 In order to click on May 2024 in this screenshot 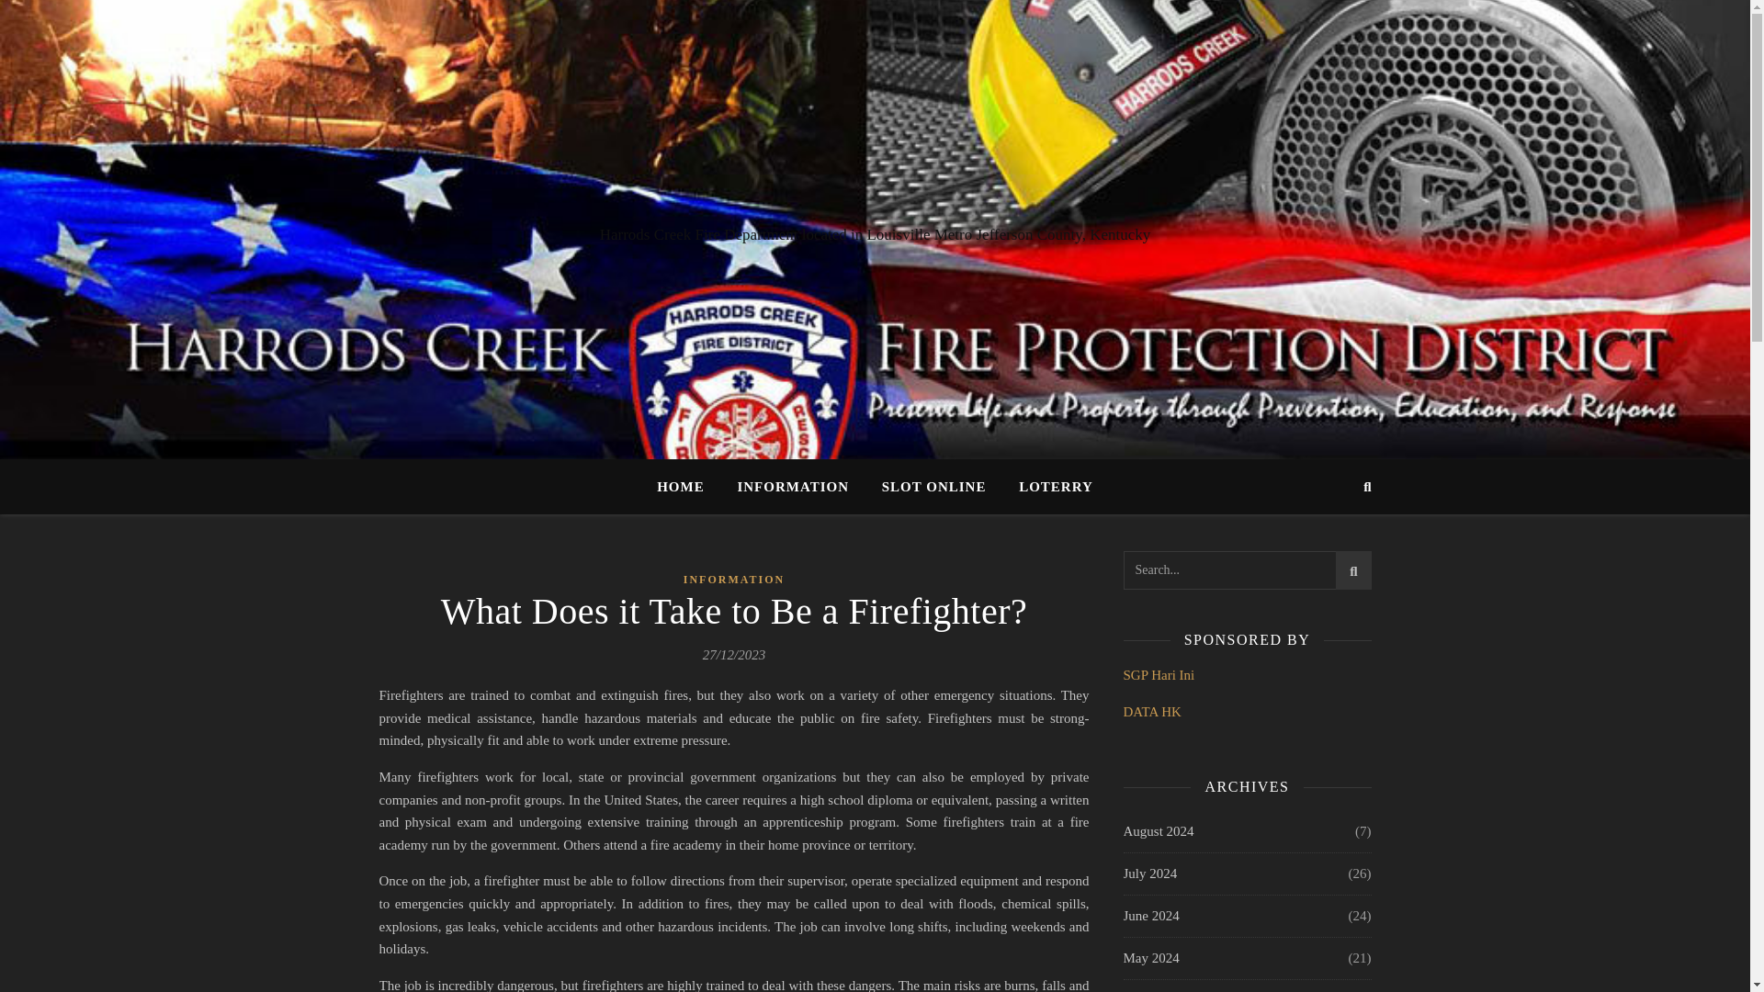, I will do `click(1150, 957)`.